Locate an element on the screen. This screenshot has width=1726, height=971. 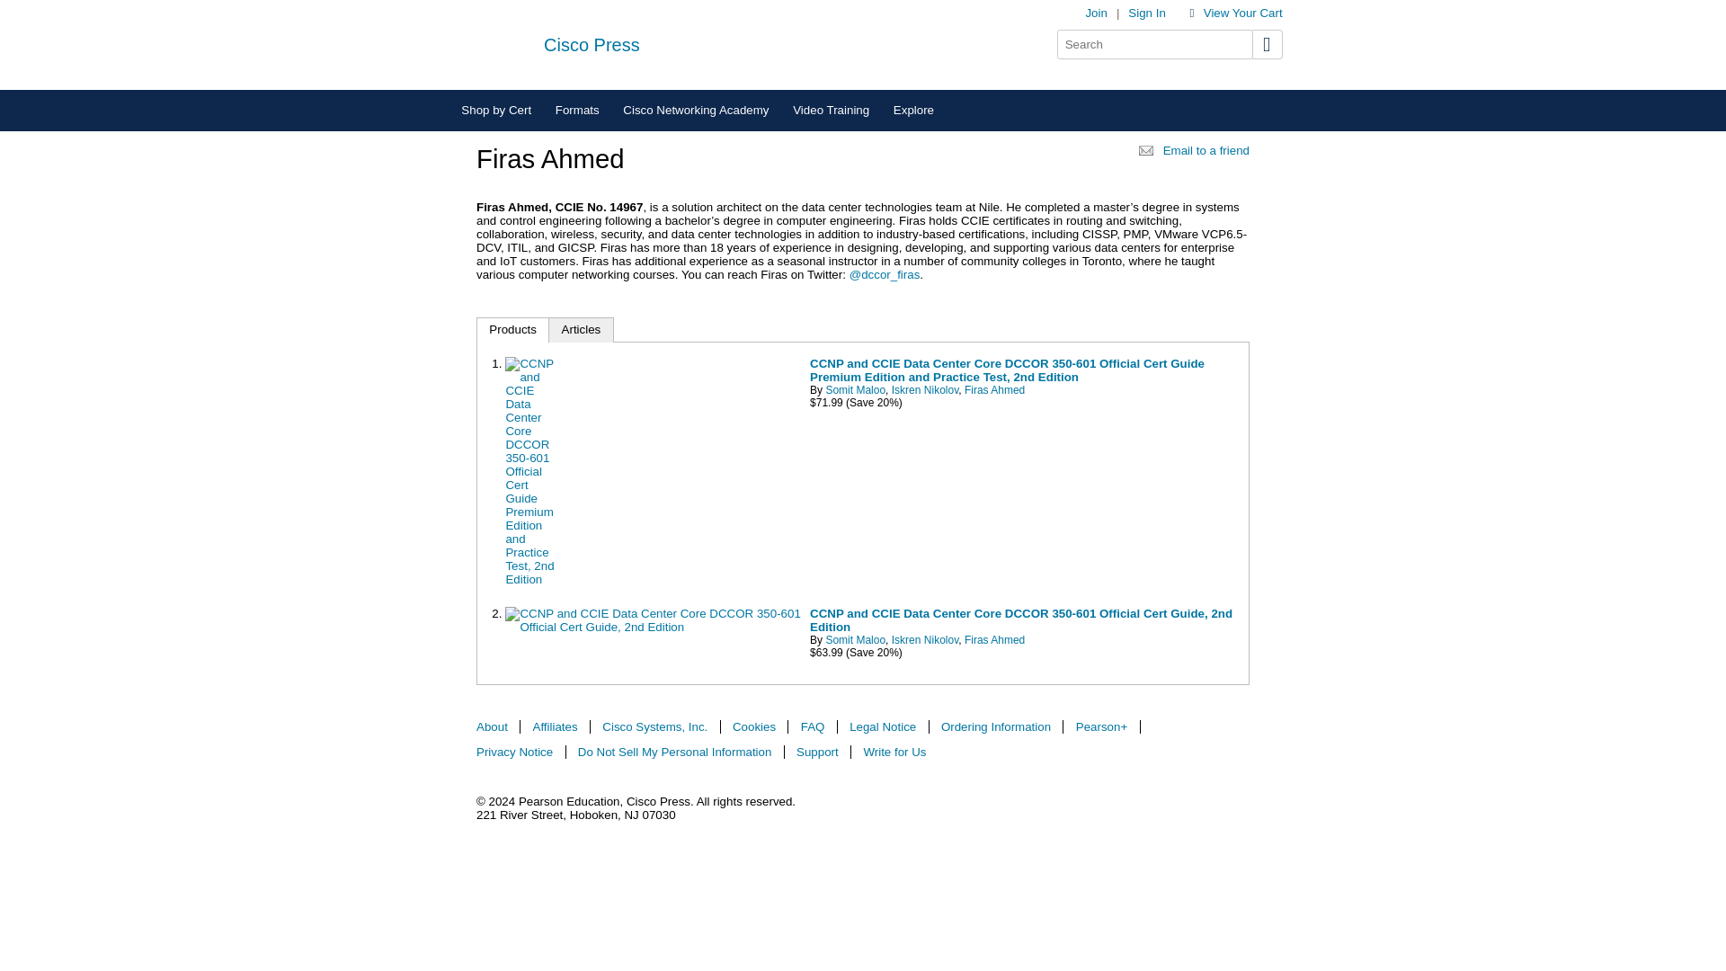
View Your Cart is located at coordinates (1241, 13).